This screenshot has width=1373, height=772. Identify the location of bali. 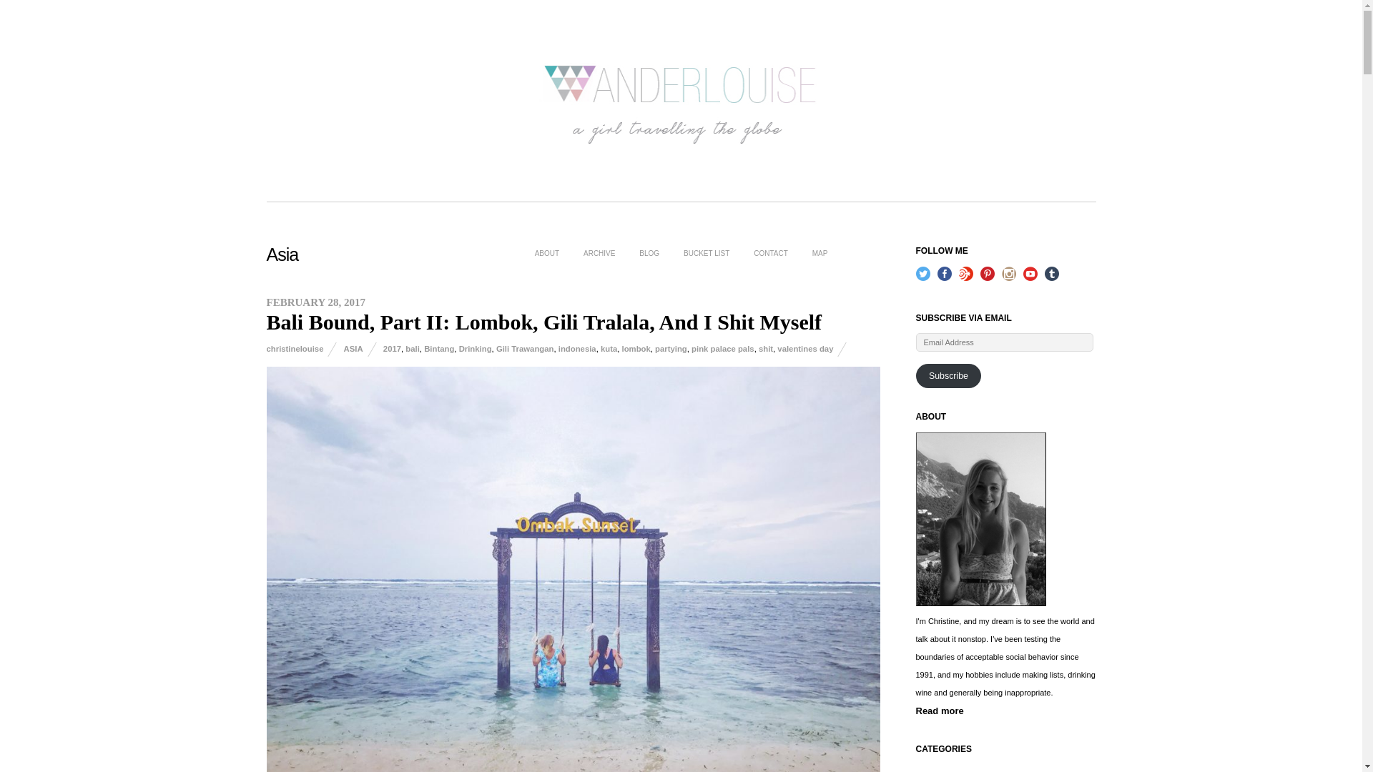
(412, 348).